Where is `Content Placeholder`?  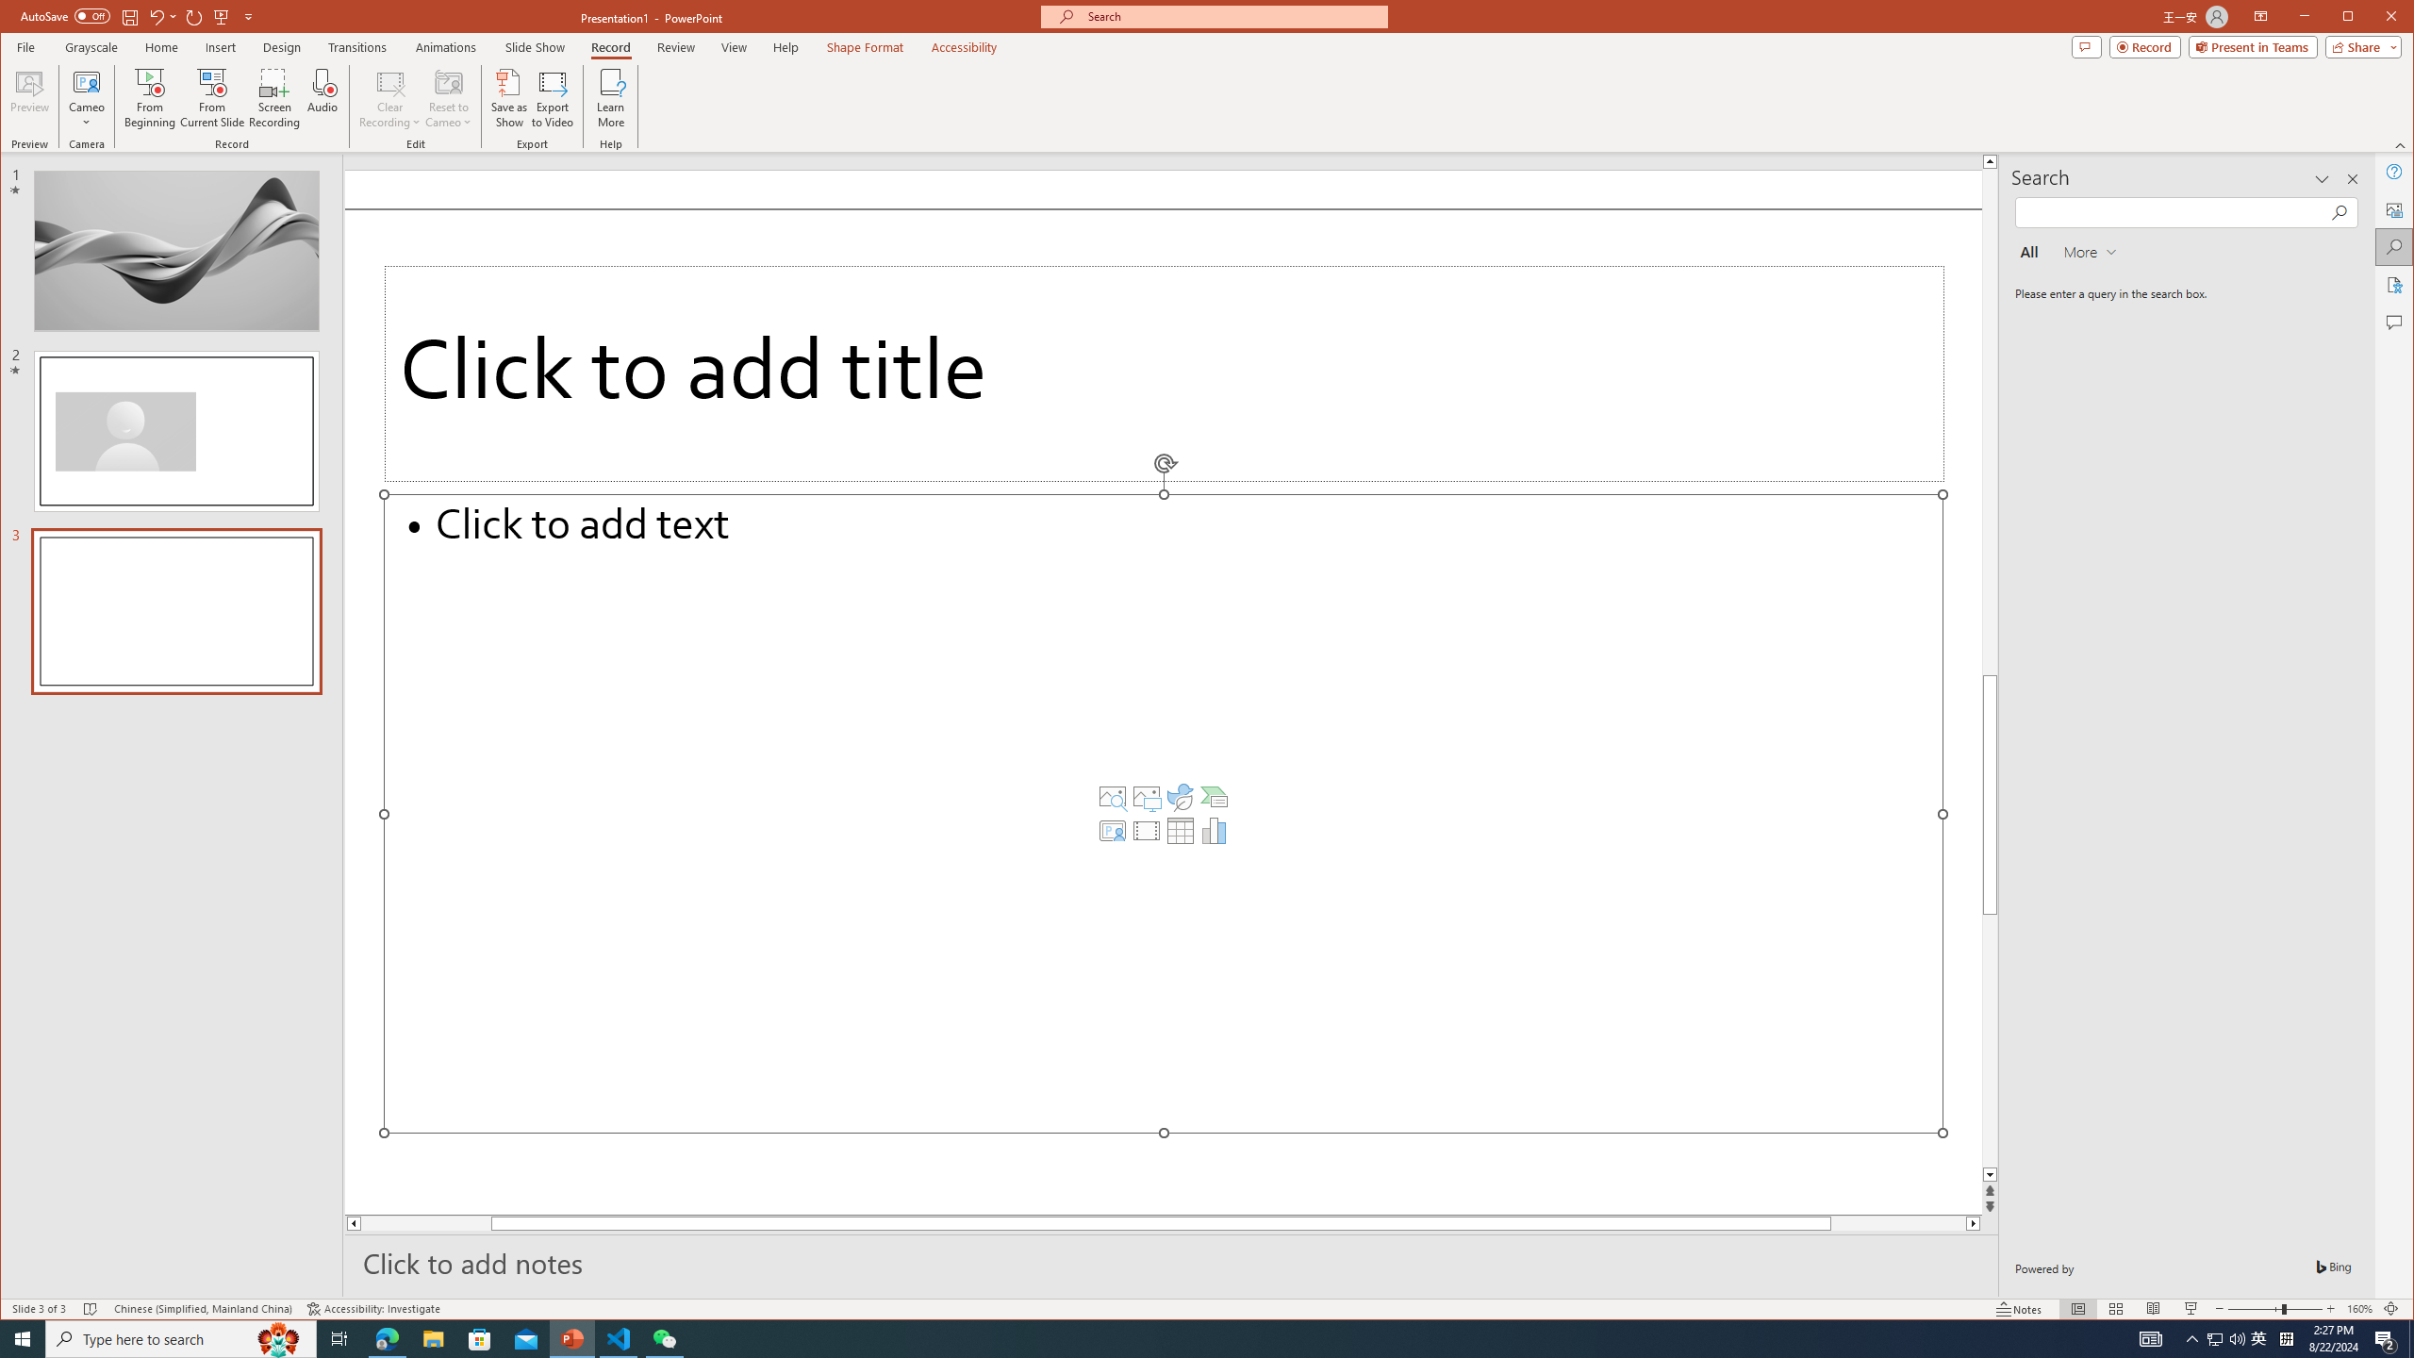
Content Placeholder is located at coordinates (1164, 813).